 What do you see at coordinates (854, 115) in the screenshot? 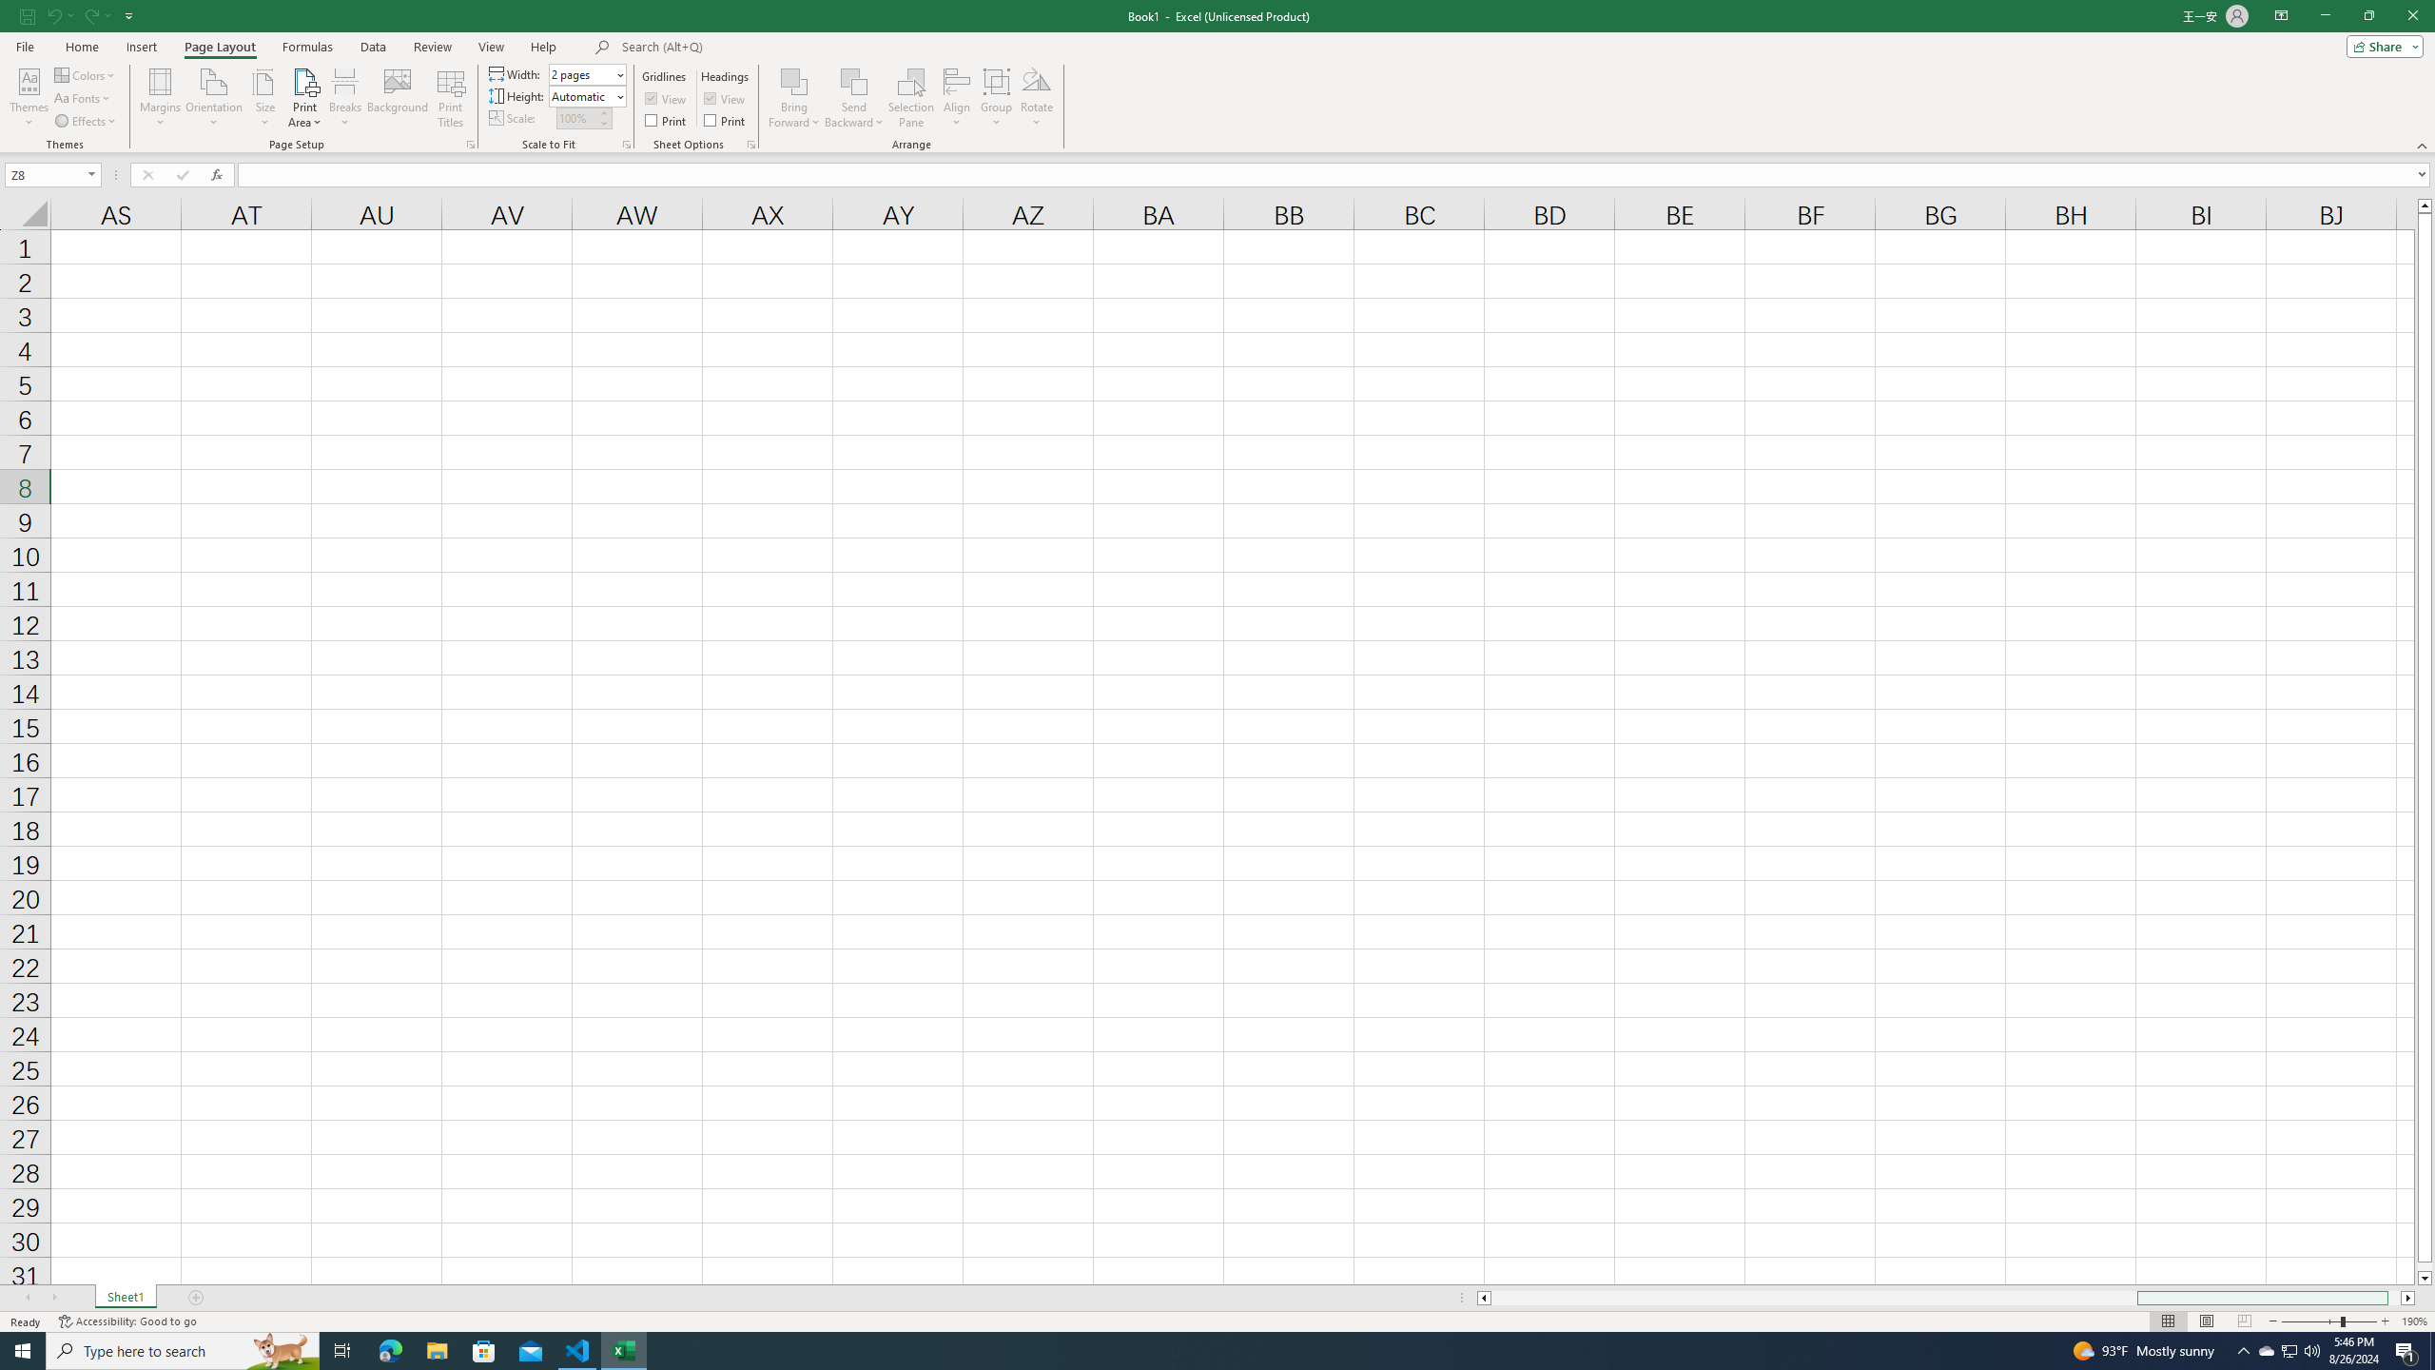
I see `More Options` at bounding box center [854, 115].